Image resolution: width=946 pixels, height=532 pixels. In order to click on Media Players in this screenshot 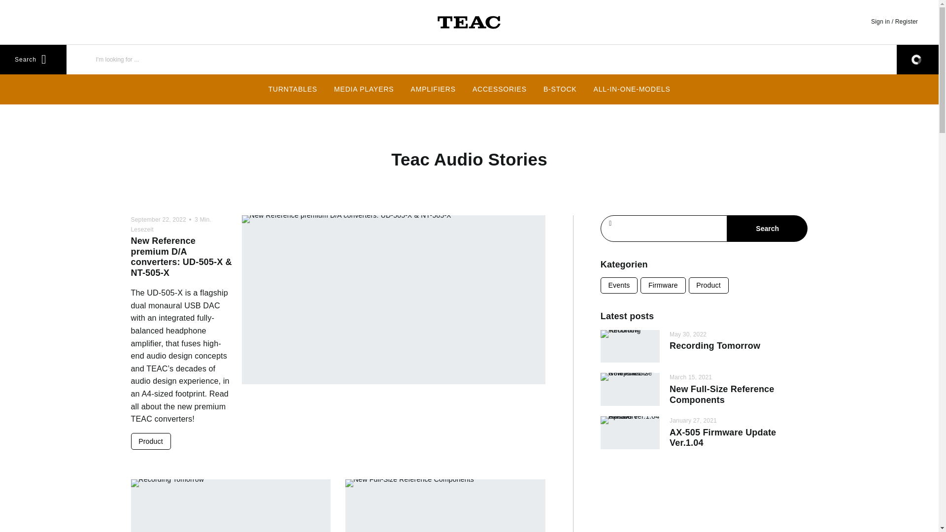, I will do `click(364, 89)`.